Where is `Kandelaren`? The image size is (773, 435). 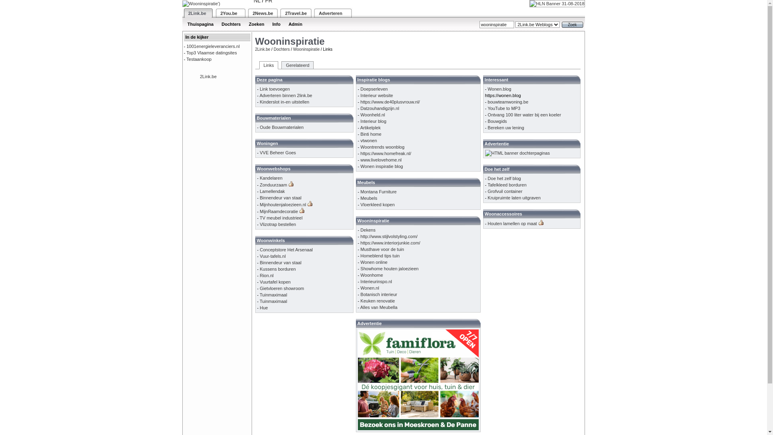
Kandelaren is located at coordinates (271, 178).